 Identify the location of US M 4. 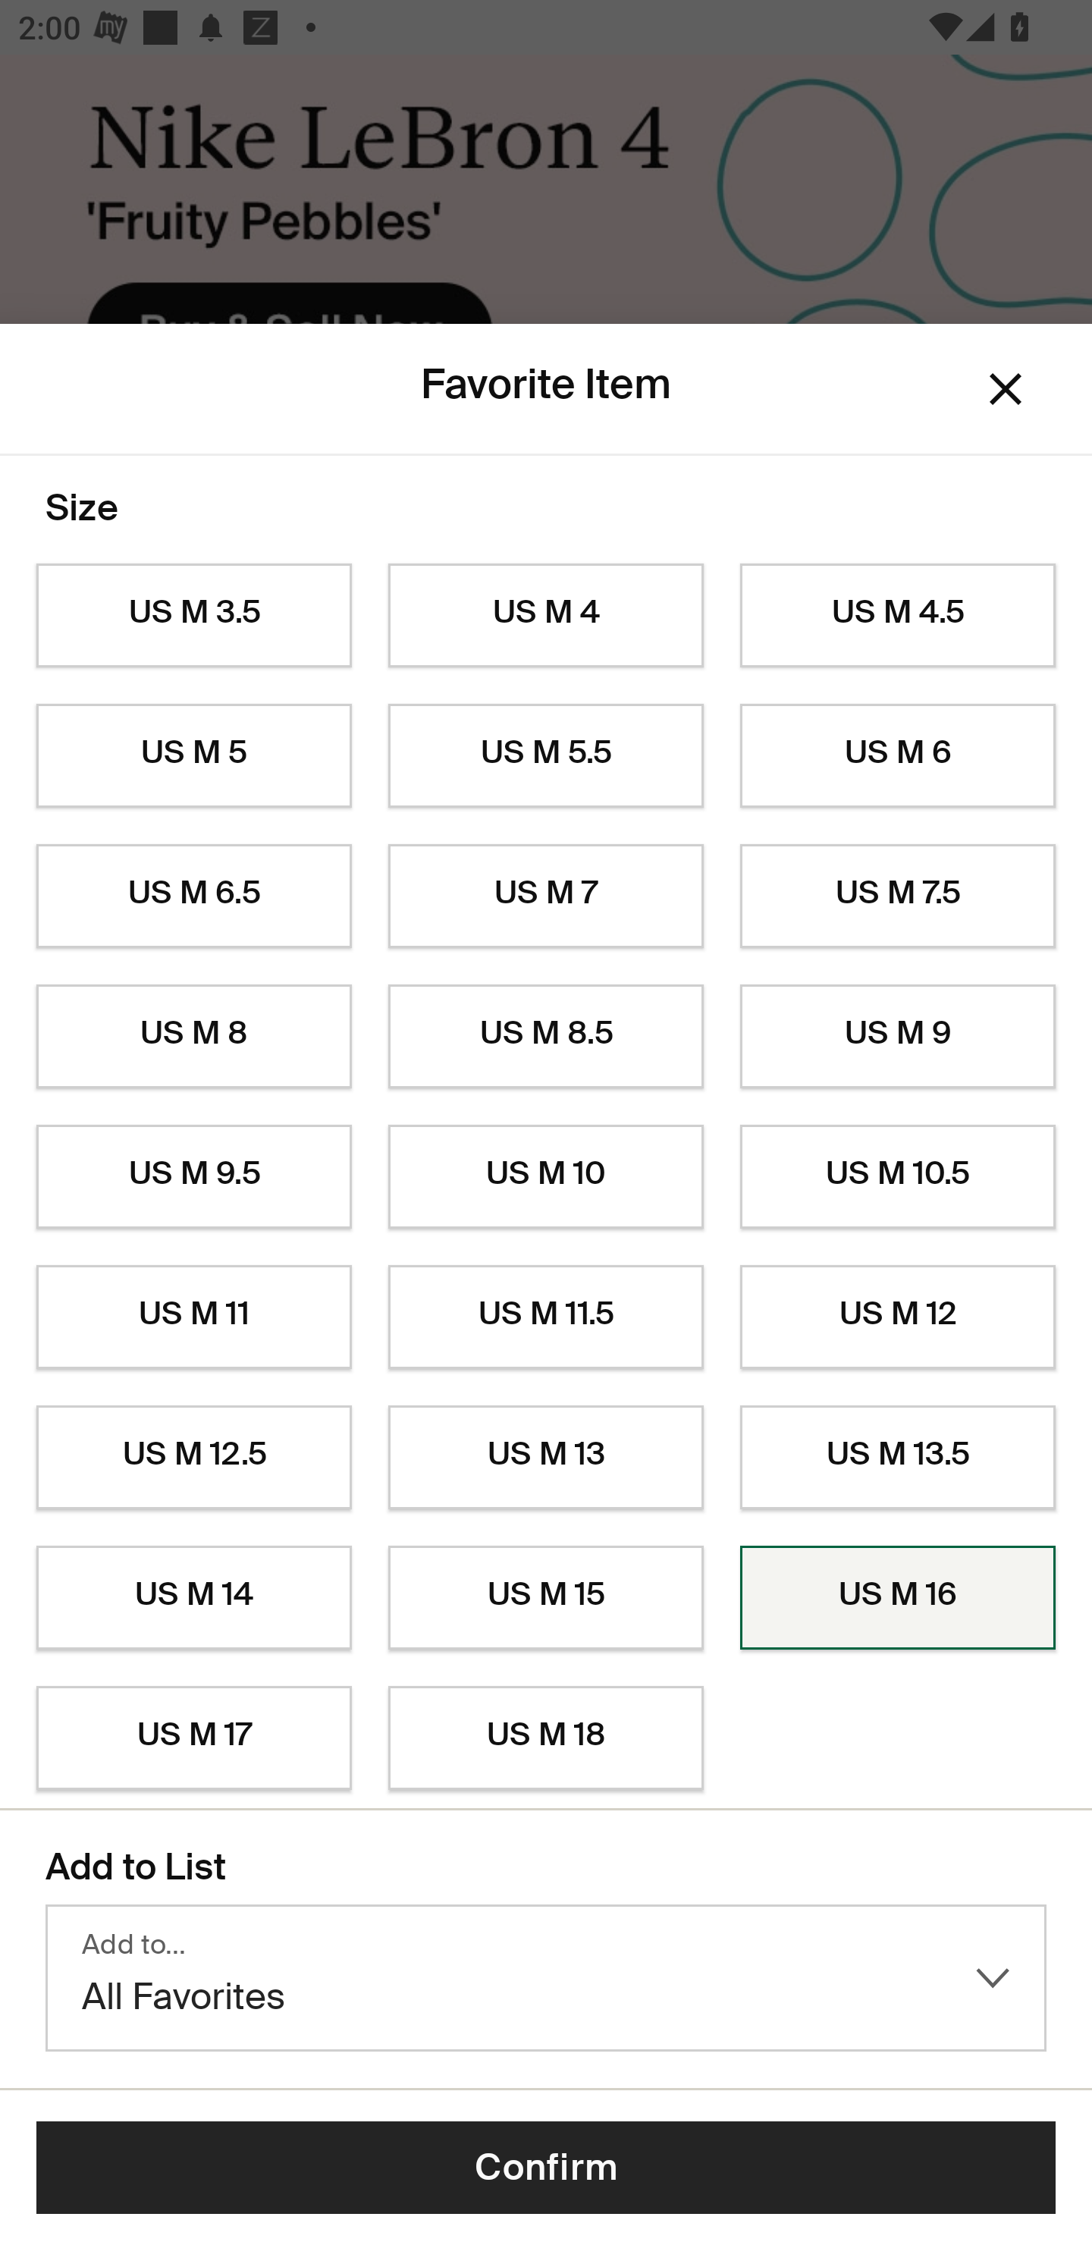
(546, 616).